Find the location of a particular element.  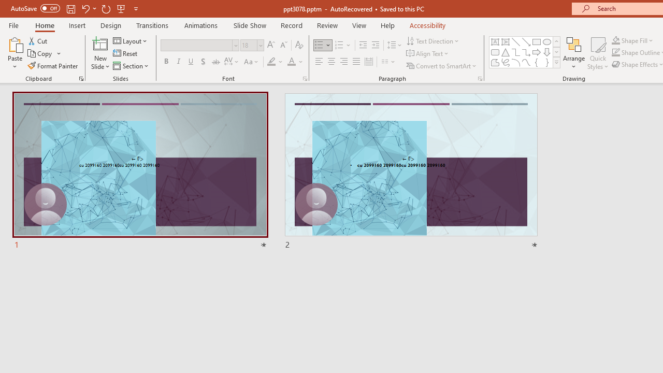

Font Size is located at coordinates (249, 45).